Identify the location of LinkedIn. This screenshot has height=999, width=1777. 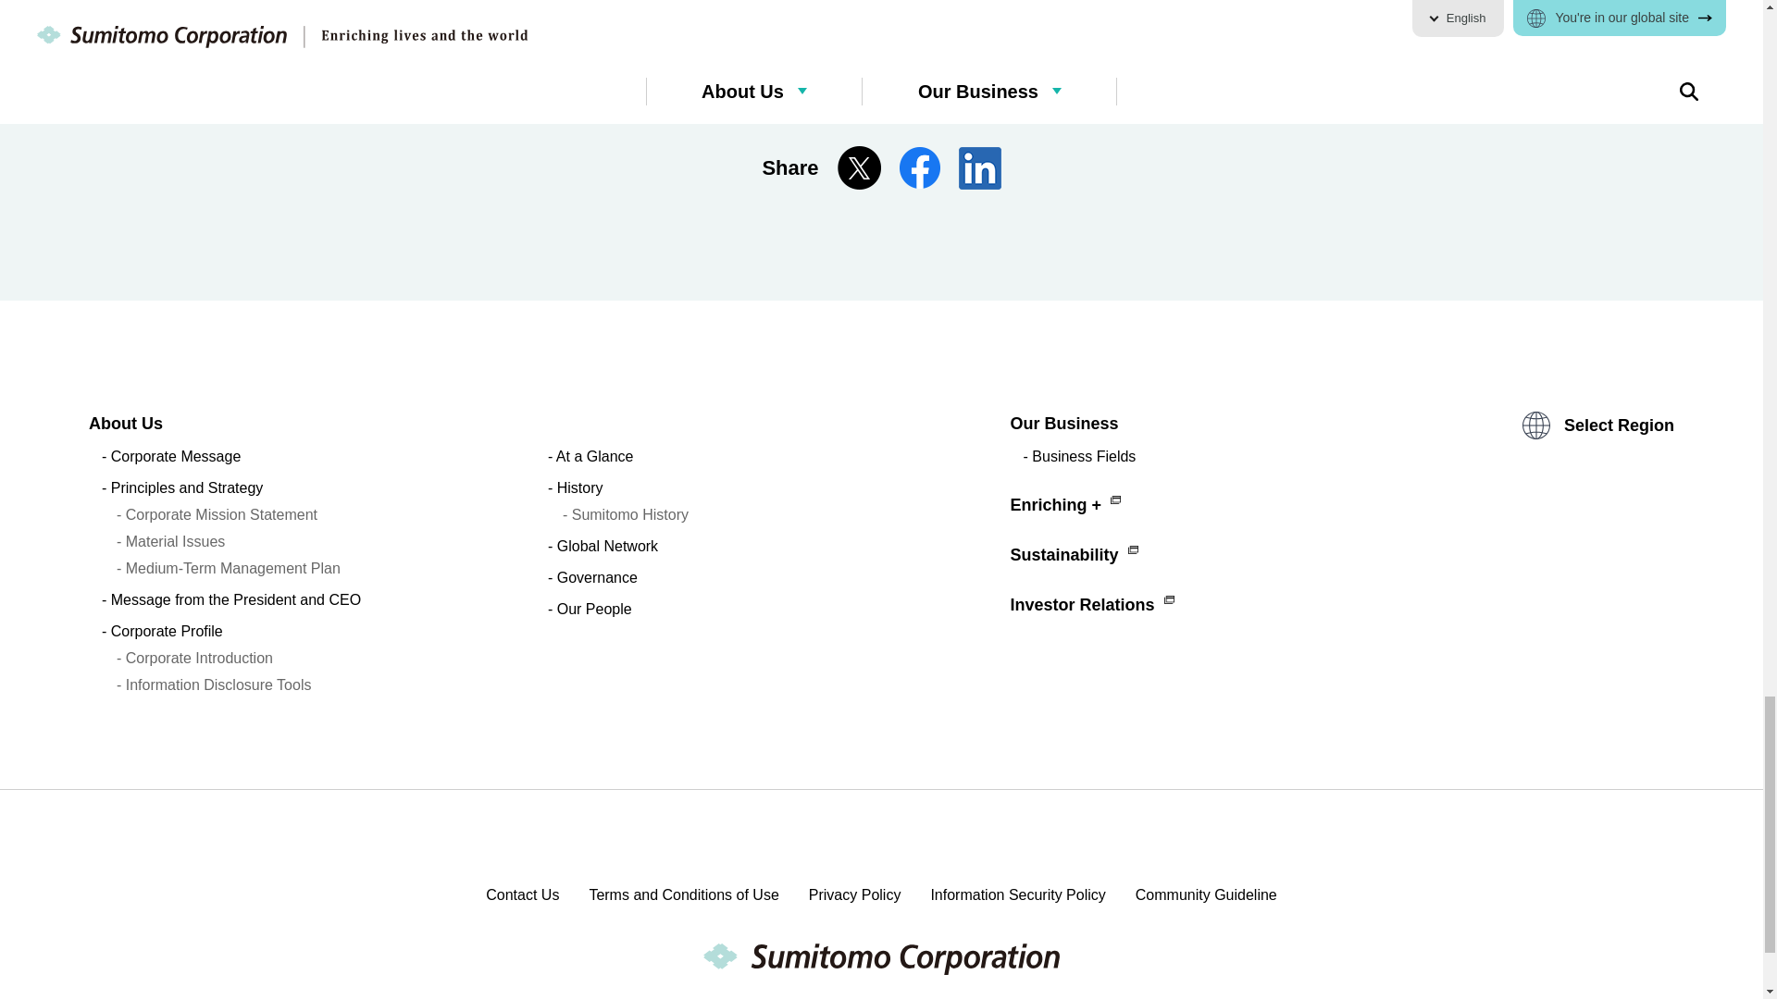
(881, 67).